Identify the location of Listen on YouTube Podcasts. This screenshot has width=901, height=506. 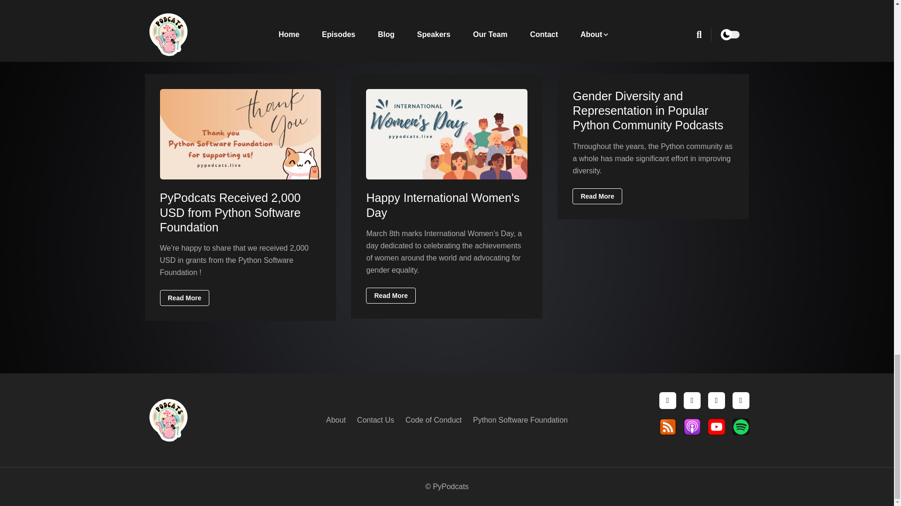
(716, 426).